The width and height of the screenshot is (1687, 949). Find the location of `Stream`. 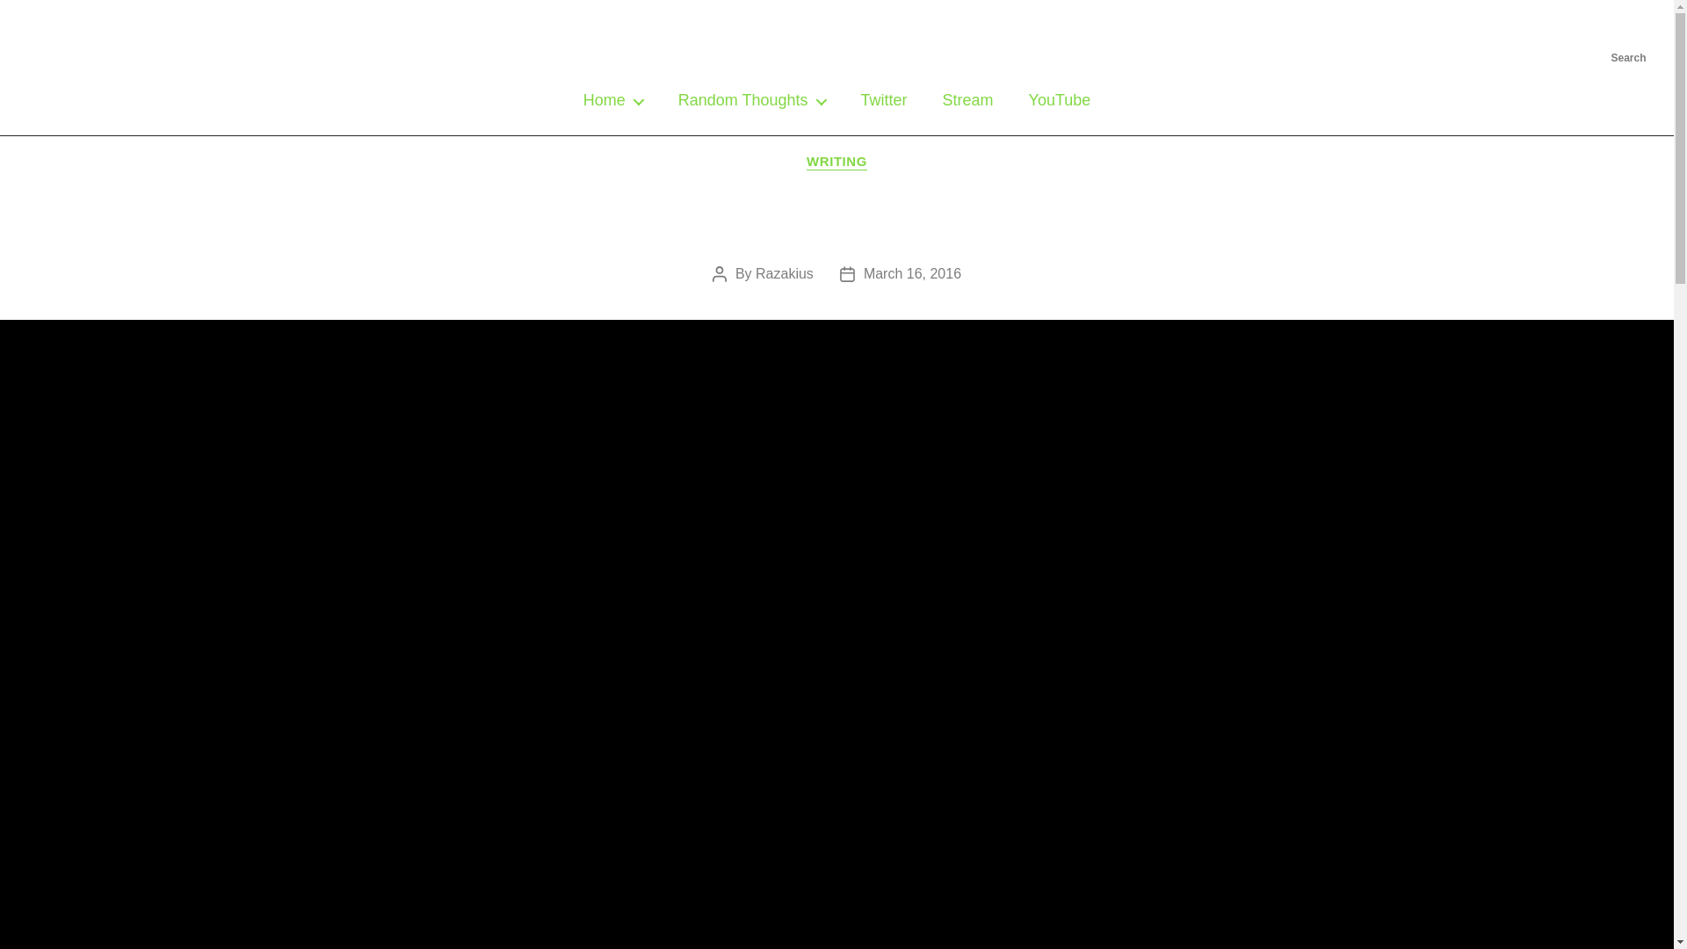

Stream is located at coordinates (968, 100).